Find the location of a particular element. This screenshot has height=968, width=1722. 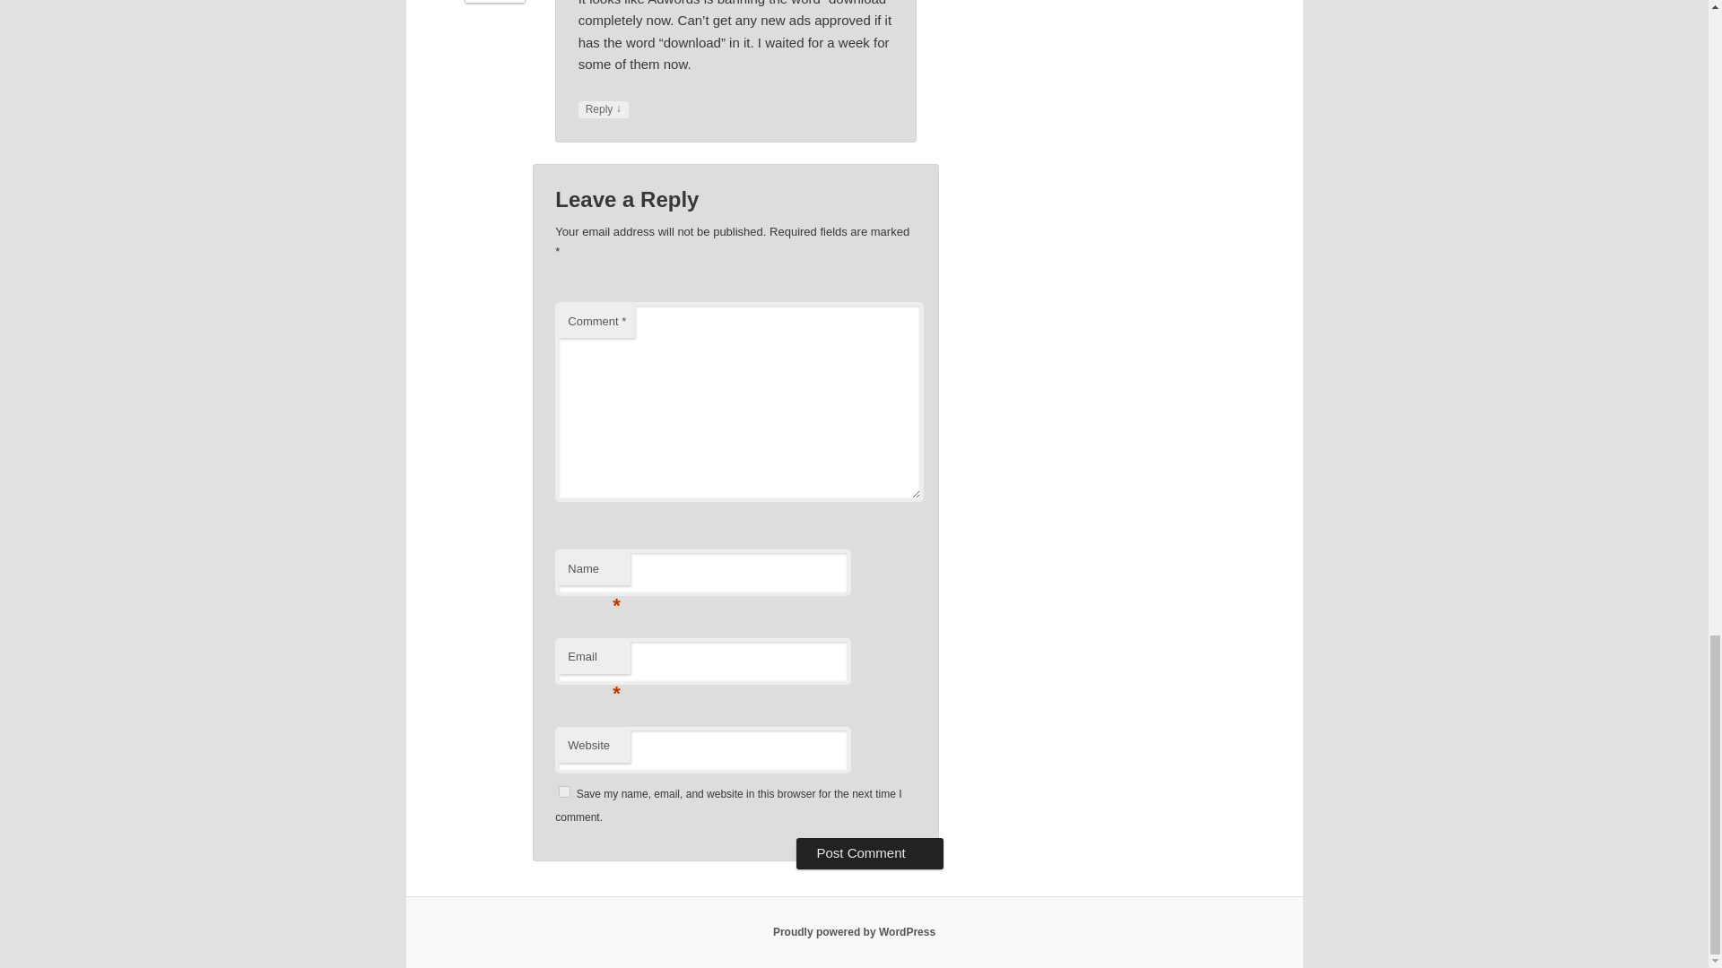

Semantic Personal Publishing Platform is located at coordinates (854, 931).